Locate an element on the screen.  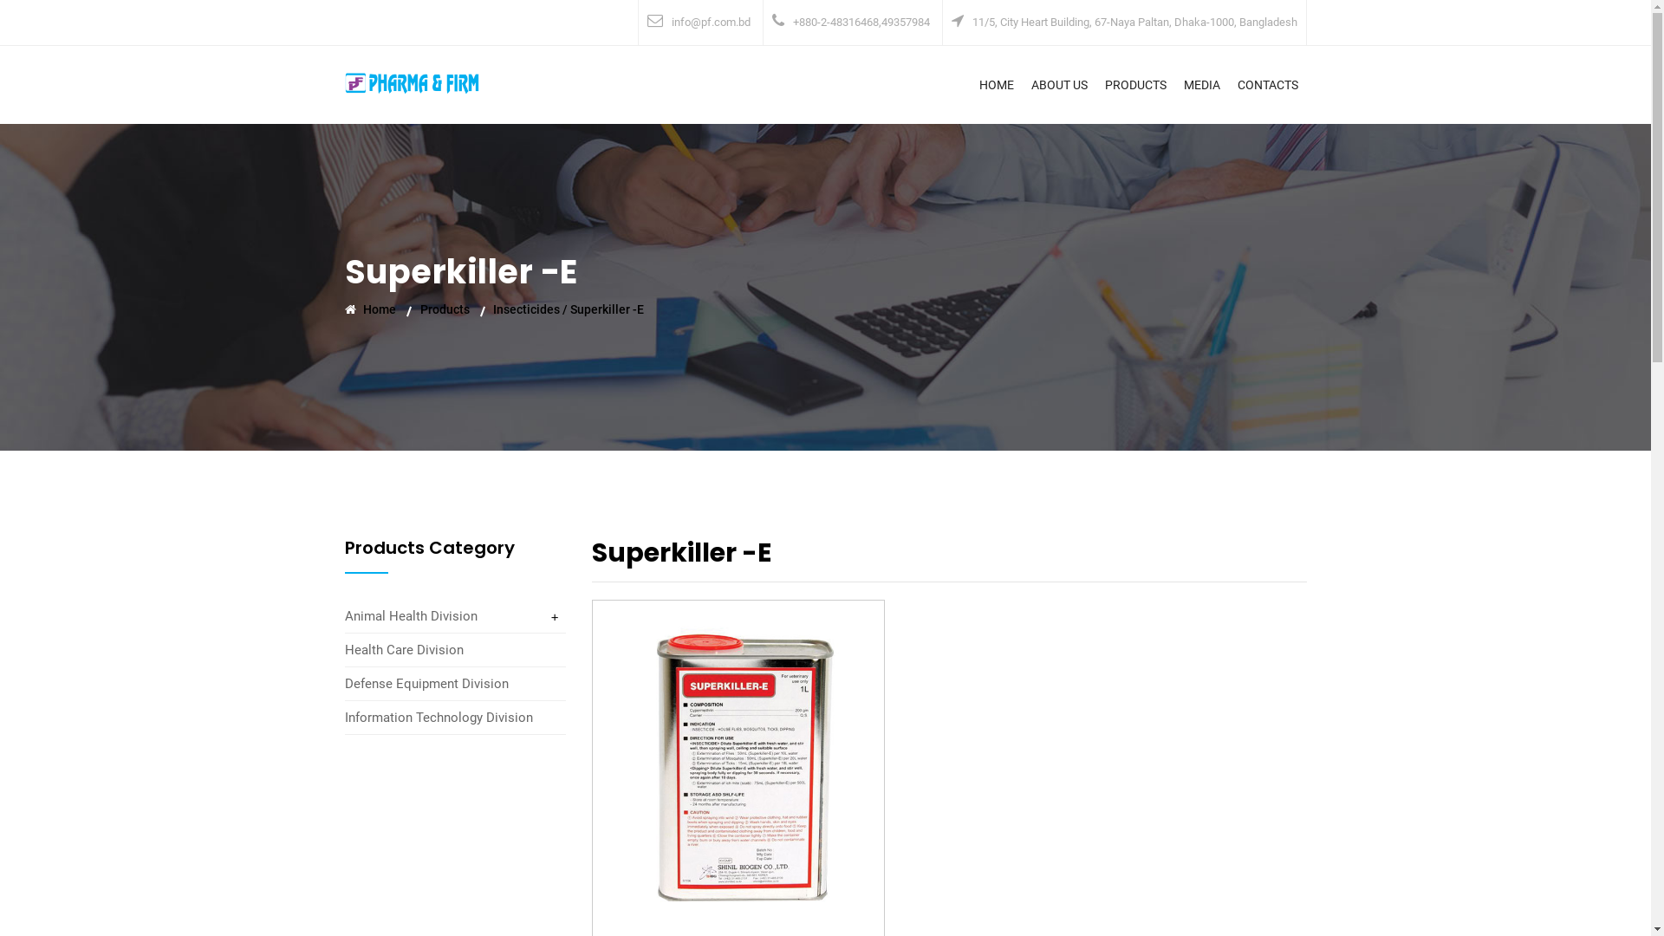
Defense Equipment Division is located at coordinates (426, 684).